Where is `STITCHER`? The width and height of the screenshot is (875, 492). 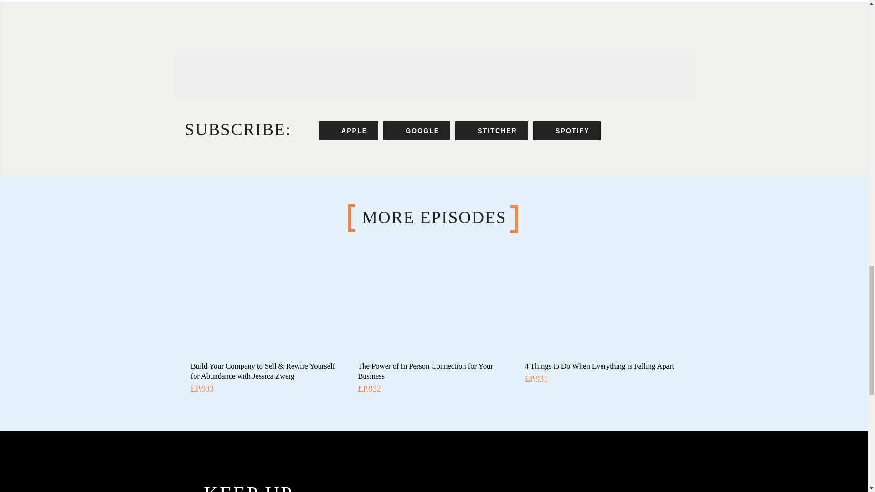 STITCHER is located at coordinates (491, 130).